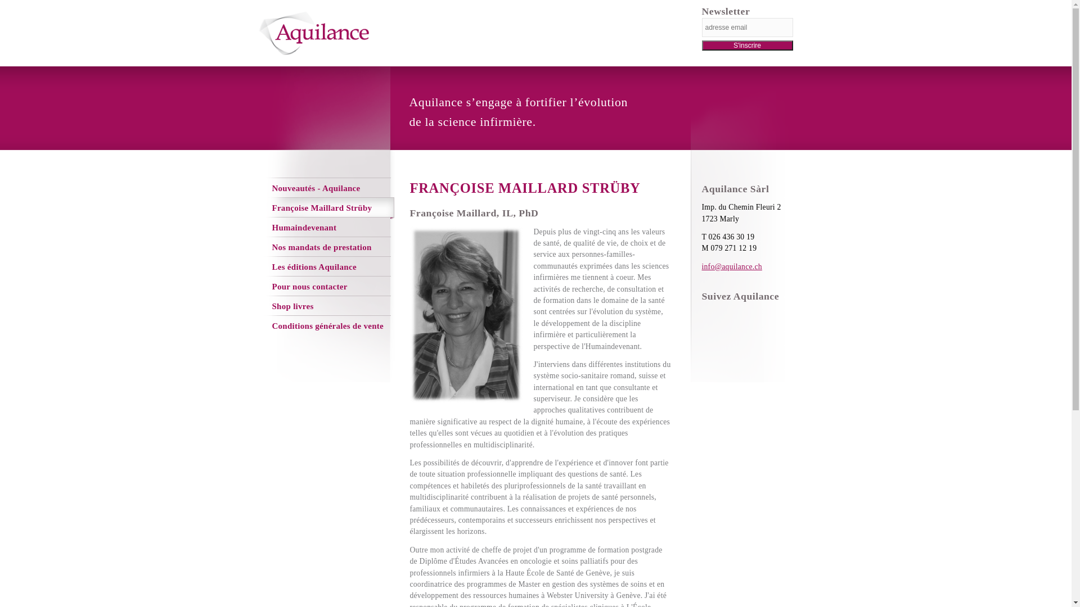 This screenshot has height=607, width=1080. I want to click on Shop livres, so click(322, 307).